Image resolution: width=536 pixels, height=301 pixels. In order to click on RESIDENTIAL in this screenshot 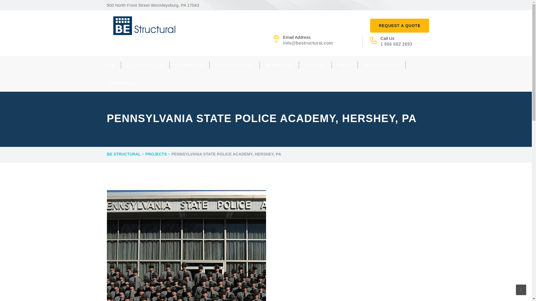, I will do `click(279, 65)`.